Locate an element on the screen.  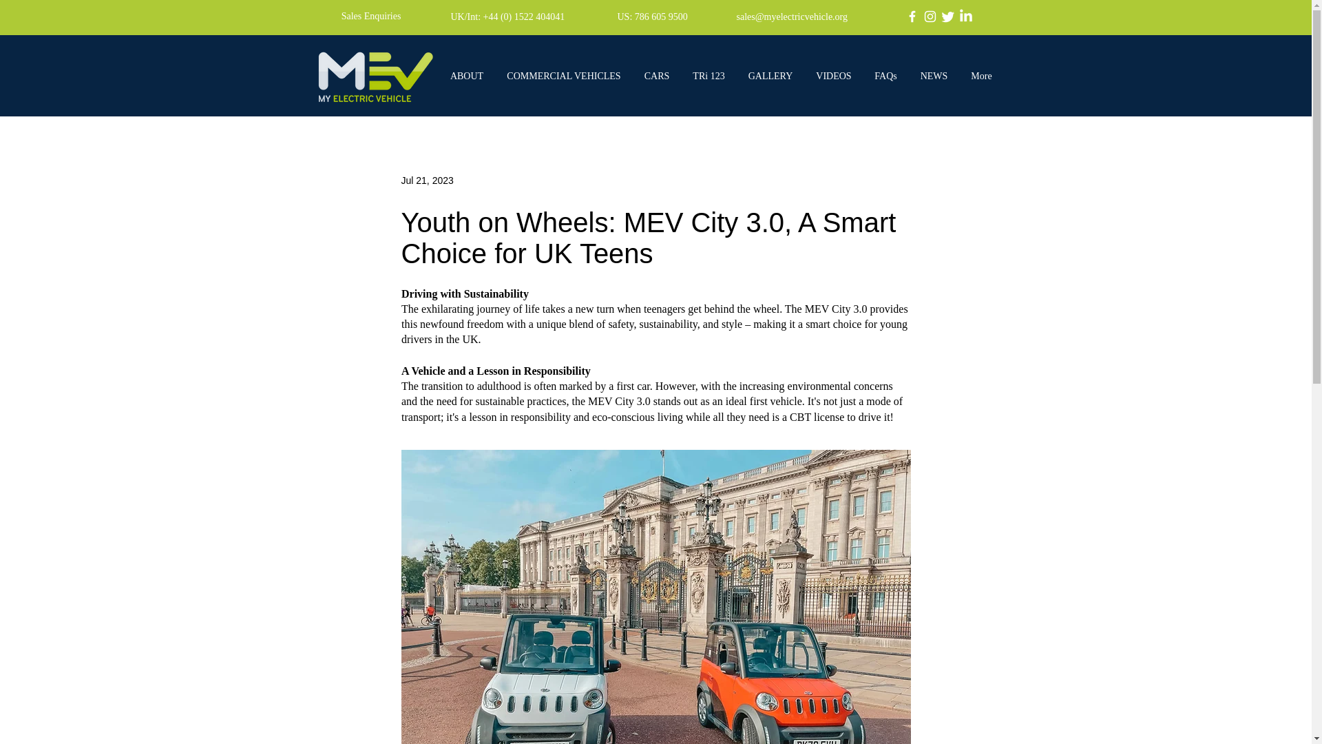
GALLERY is located at coordinates (770, 76).